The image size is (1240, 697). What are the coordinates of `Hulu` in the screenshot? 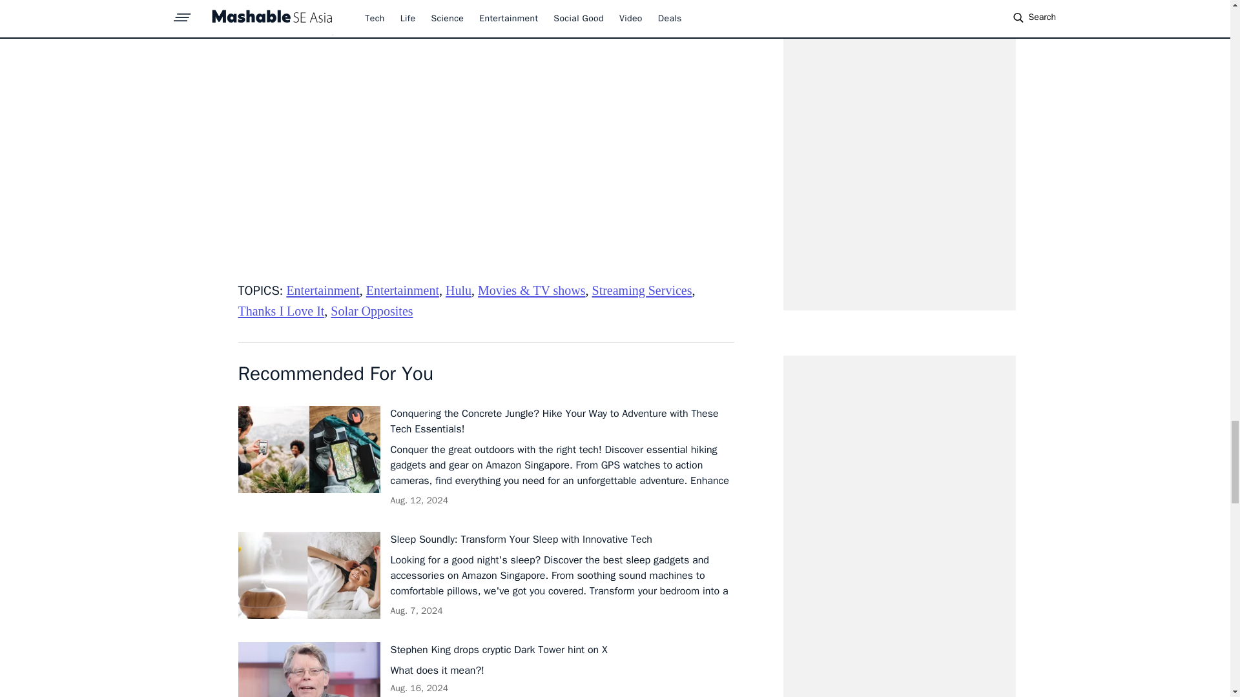 It's located at (458, 290).